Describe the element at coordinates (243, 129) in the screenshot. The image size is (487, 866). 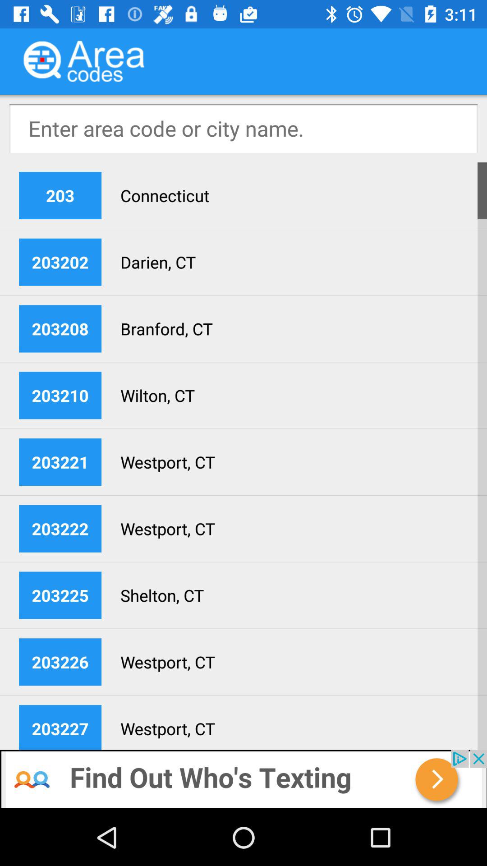
I see `enter area code or city name` at that location.